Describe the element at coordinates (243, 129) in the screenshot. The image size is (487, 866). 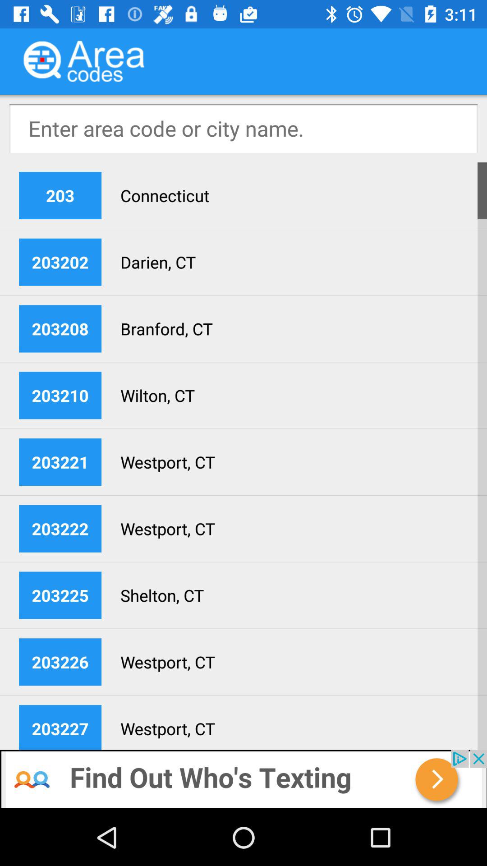
I see `enter area code or city name` at that location.